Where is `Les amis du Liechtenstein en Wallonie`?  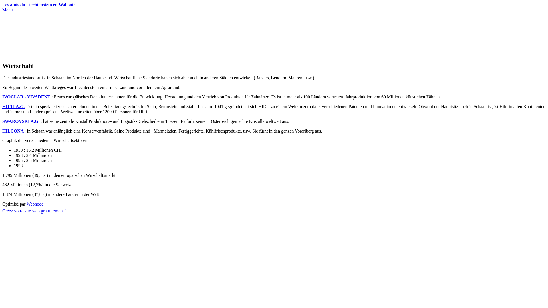
Les amis du Liechtenstein en Wallonie is located at coordinates (274, 5).